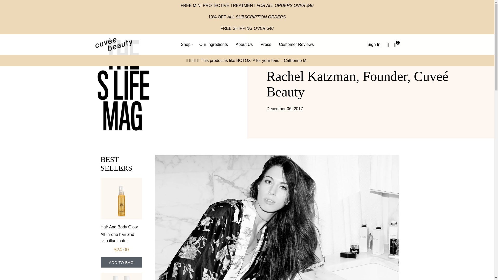 The height and width of the screenshot is (280, 498). Describe the element at coordinates (244, 44) in the screenshot. I see `About Us` at that location.